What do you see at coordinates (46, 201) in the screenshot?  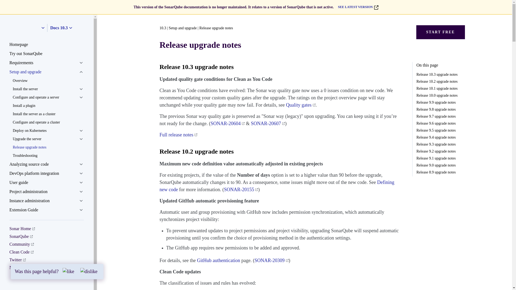 I see `Instance administration` at bounding box center [46, 201].